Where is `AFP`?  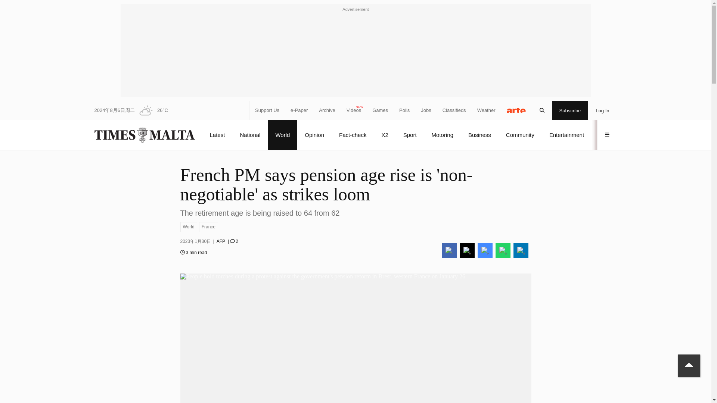
AFP is located at coordinates (220, 241).